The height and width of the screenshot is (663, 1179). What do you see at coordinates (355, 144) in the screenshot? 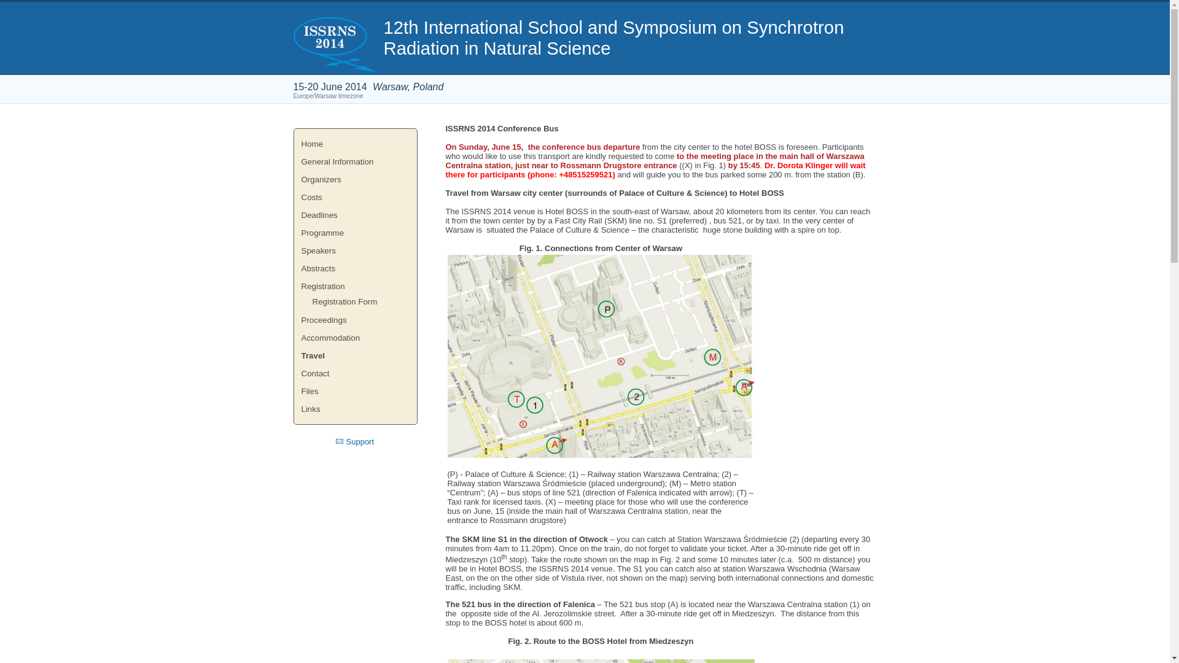
I see `Home` at bounding box center [355, 144].